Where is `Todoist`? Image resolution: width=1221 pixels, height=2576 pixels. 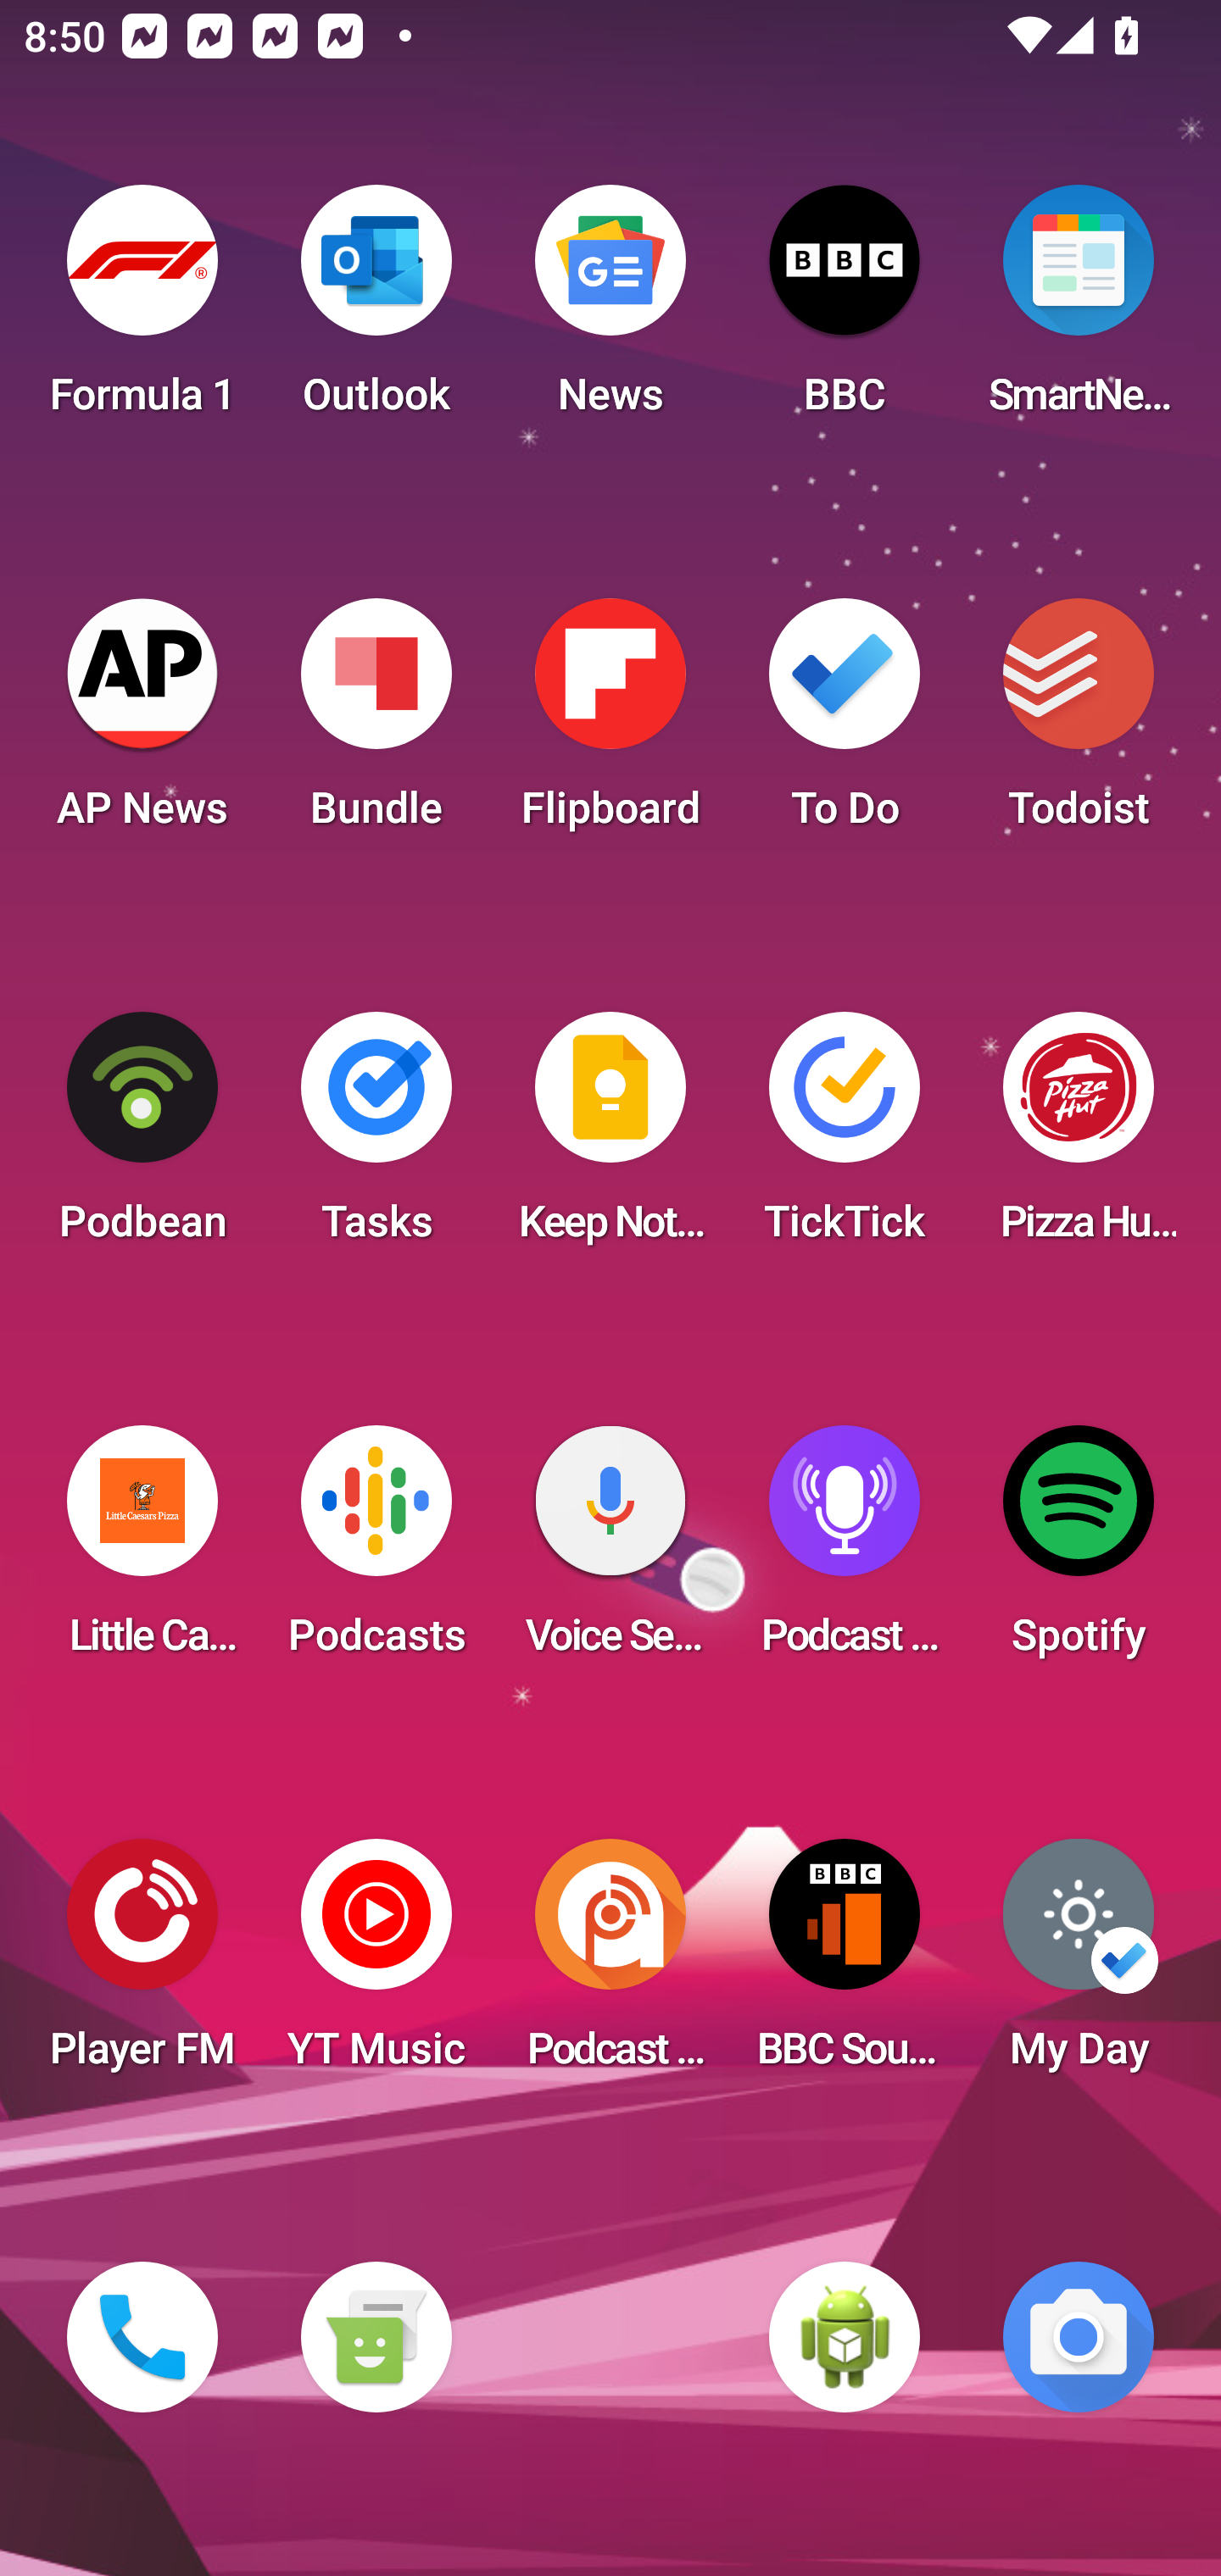 Todoist is located at coordinates (1079, 724).